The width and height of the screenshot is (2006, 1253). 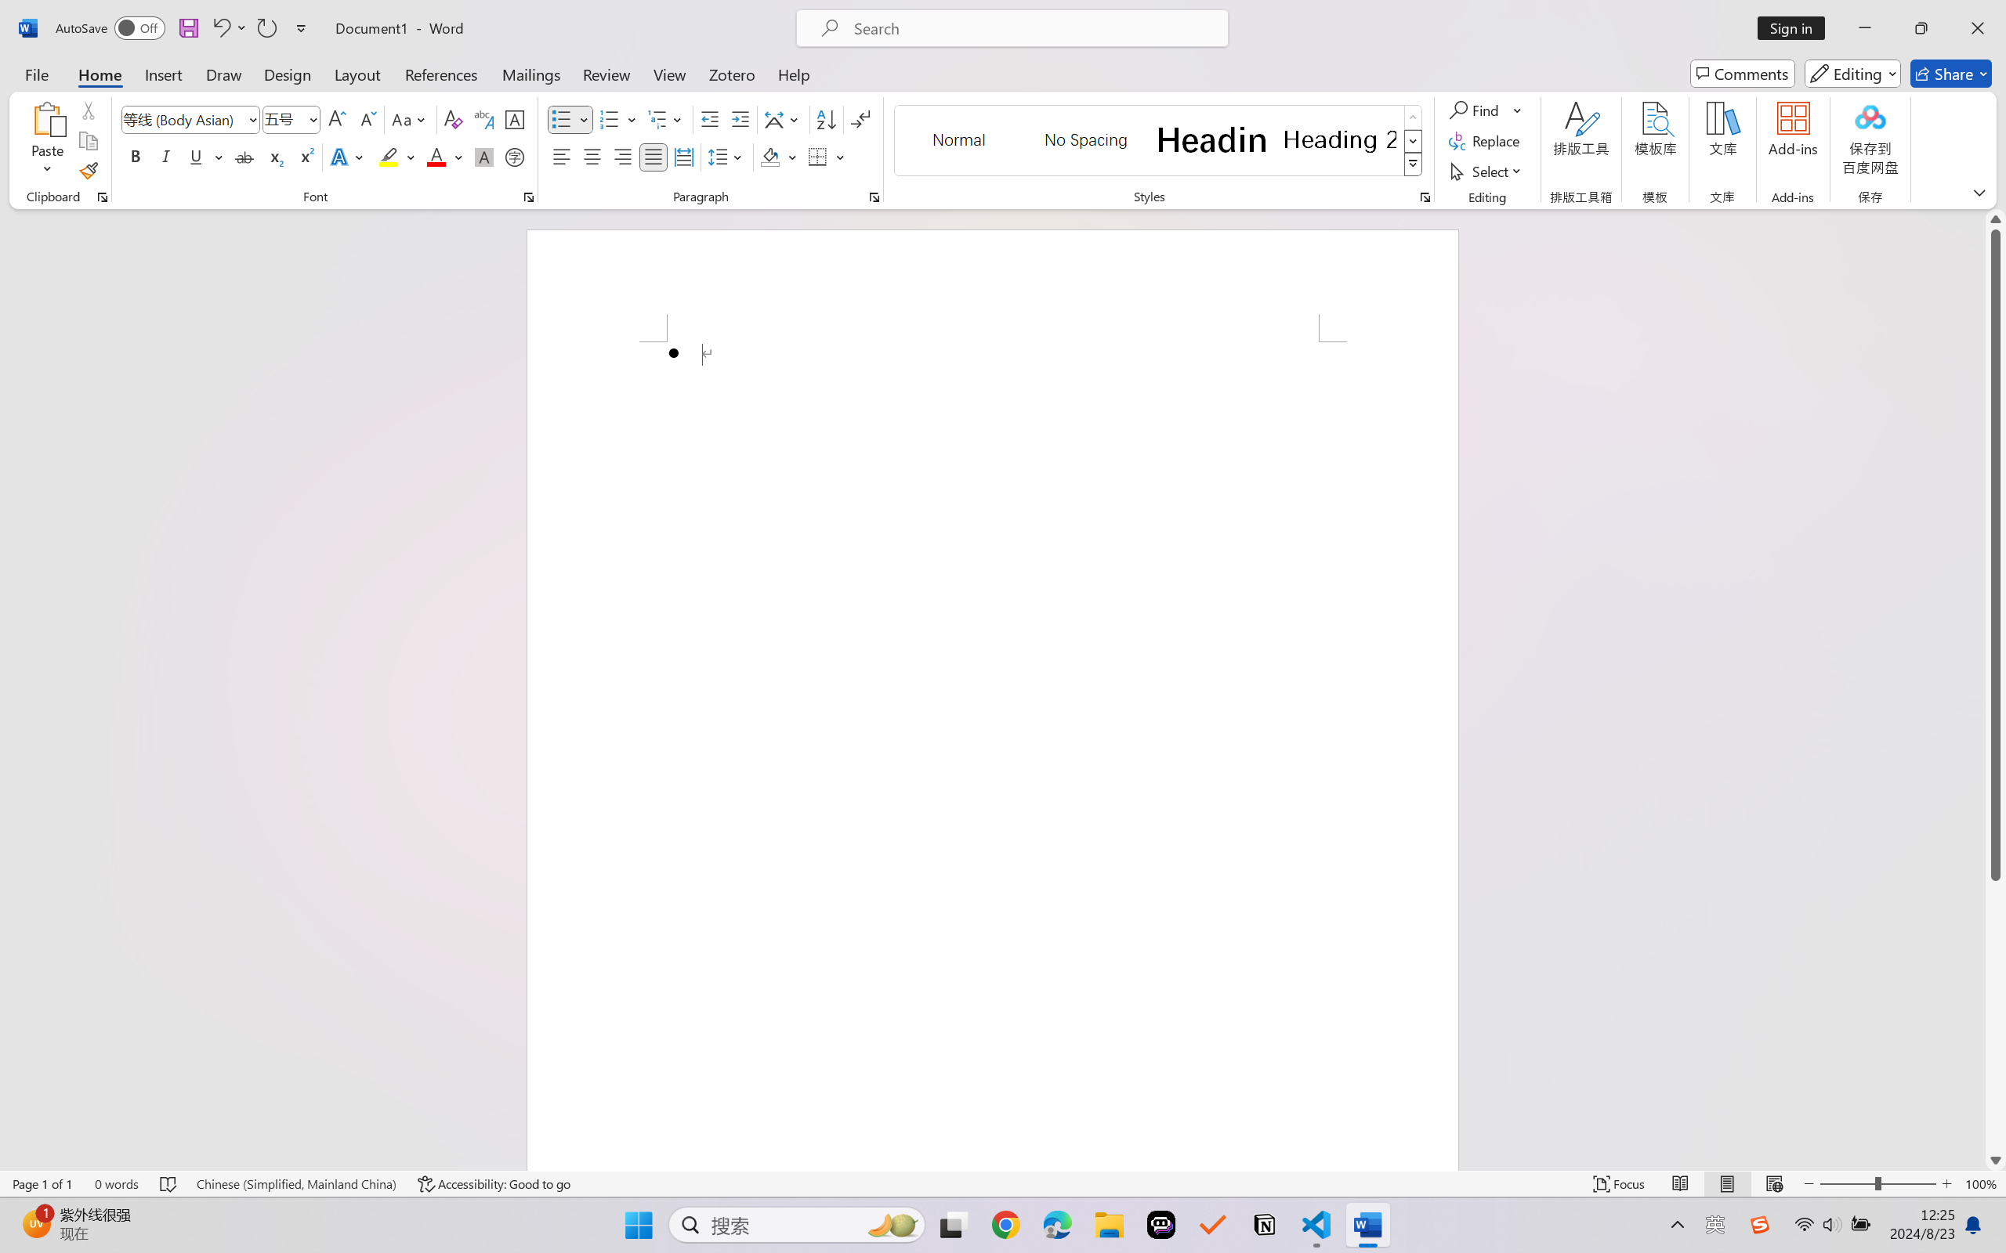 What do you see at coordinates (229, 28) in the screenshot?
I see `Undo Bullet Default` at bounding box center [229, 28].